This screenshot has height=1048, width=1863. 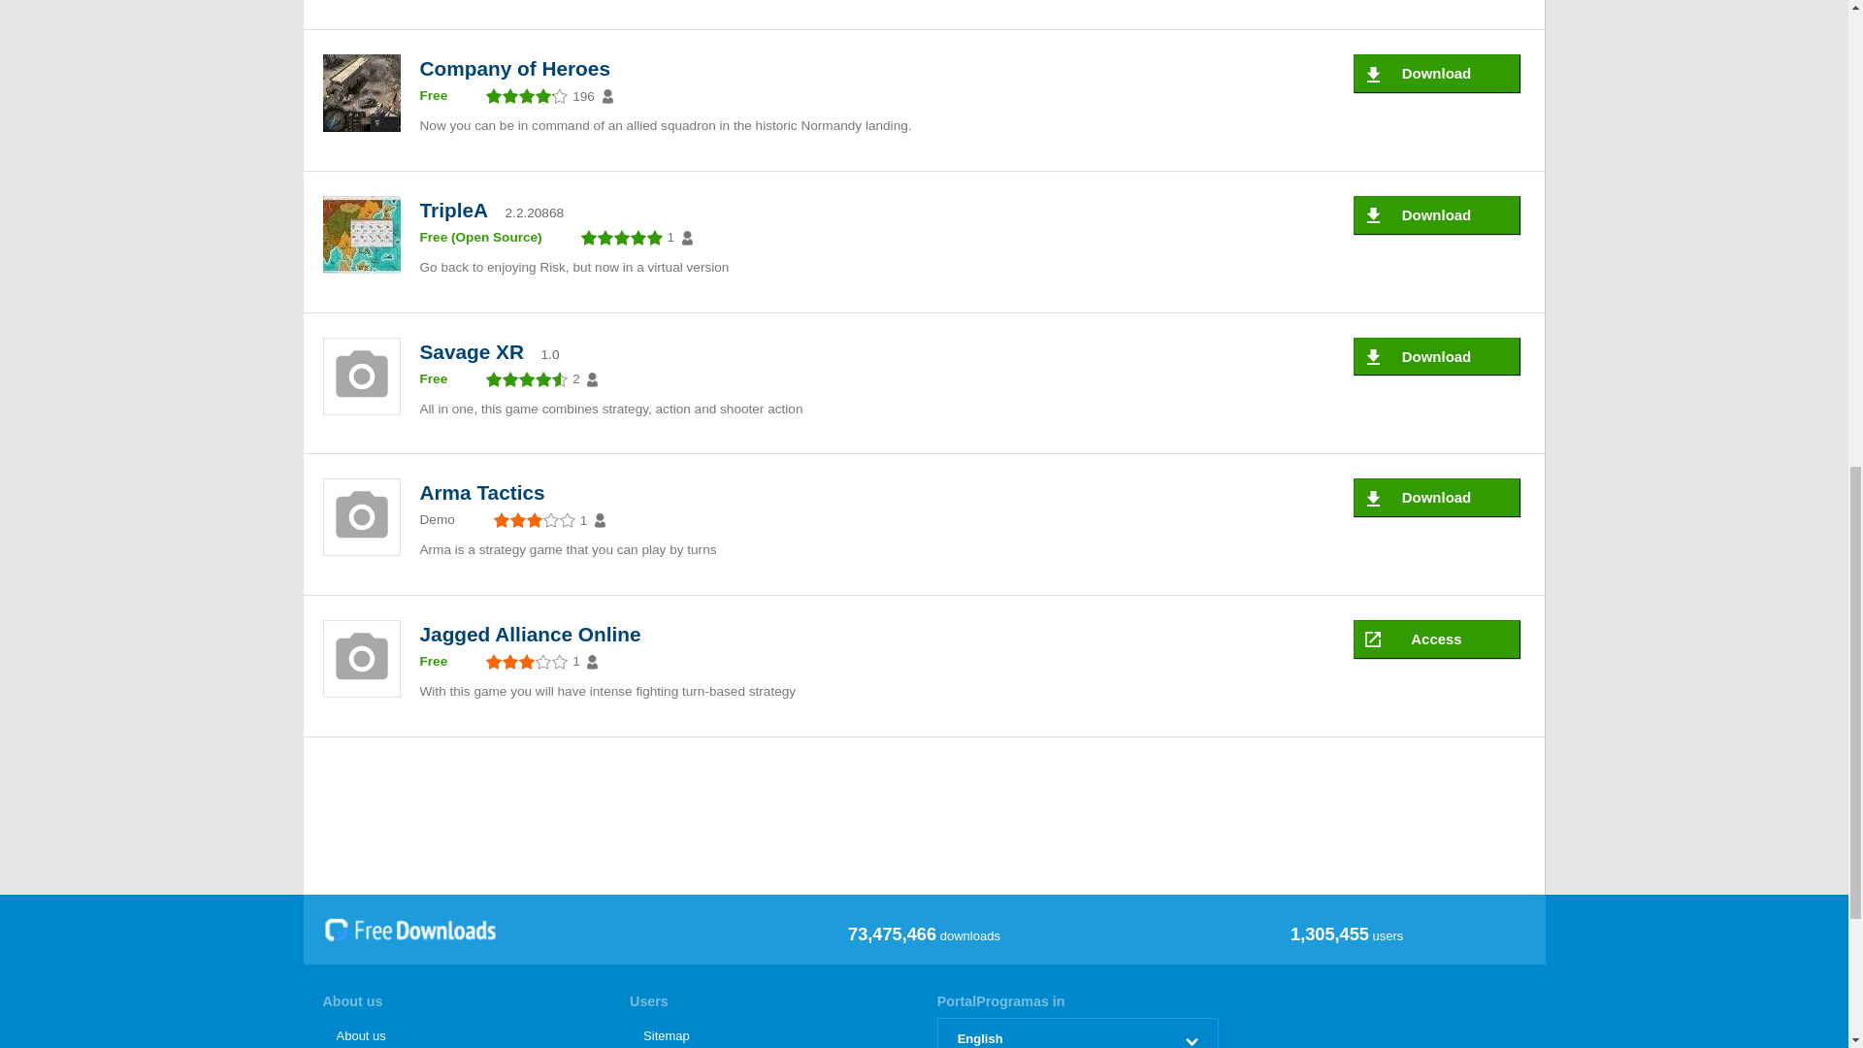 I want to click on Access, so click(x=1436, y=639).